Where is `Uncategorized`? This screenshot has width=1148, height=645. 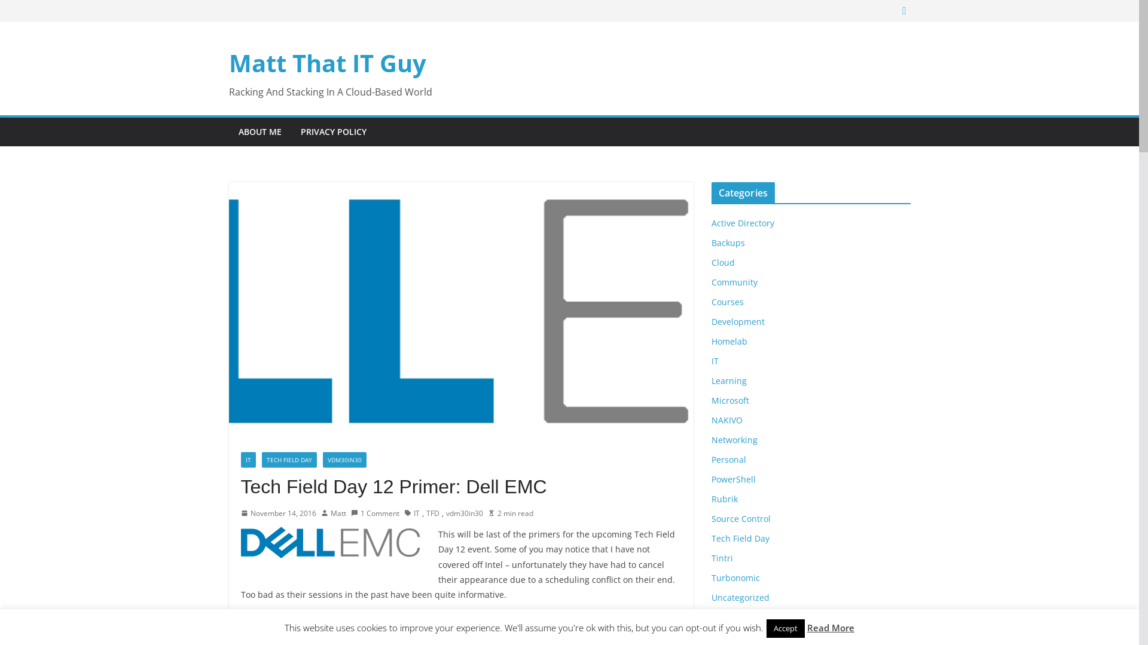
Uncategorized is located at coordinates (740, 597).